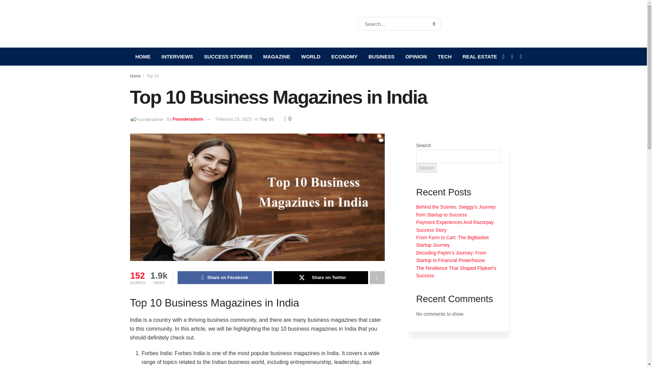  What do you see at coordinates (276, 56) in the screenshot?
I see `MAGAZINE` at bounding box center [276, 56].